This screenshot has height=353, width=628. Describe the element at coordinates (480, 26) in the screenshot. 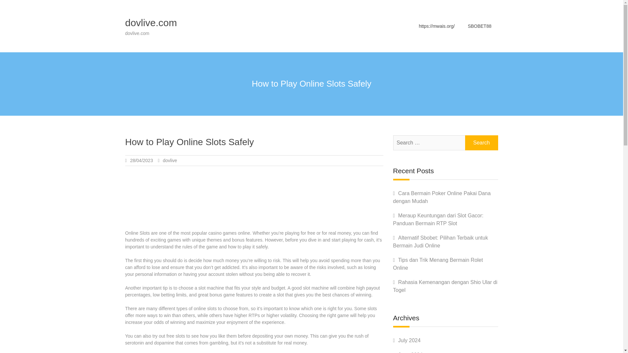

I see `SBOBET88` at that location.